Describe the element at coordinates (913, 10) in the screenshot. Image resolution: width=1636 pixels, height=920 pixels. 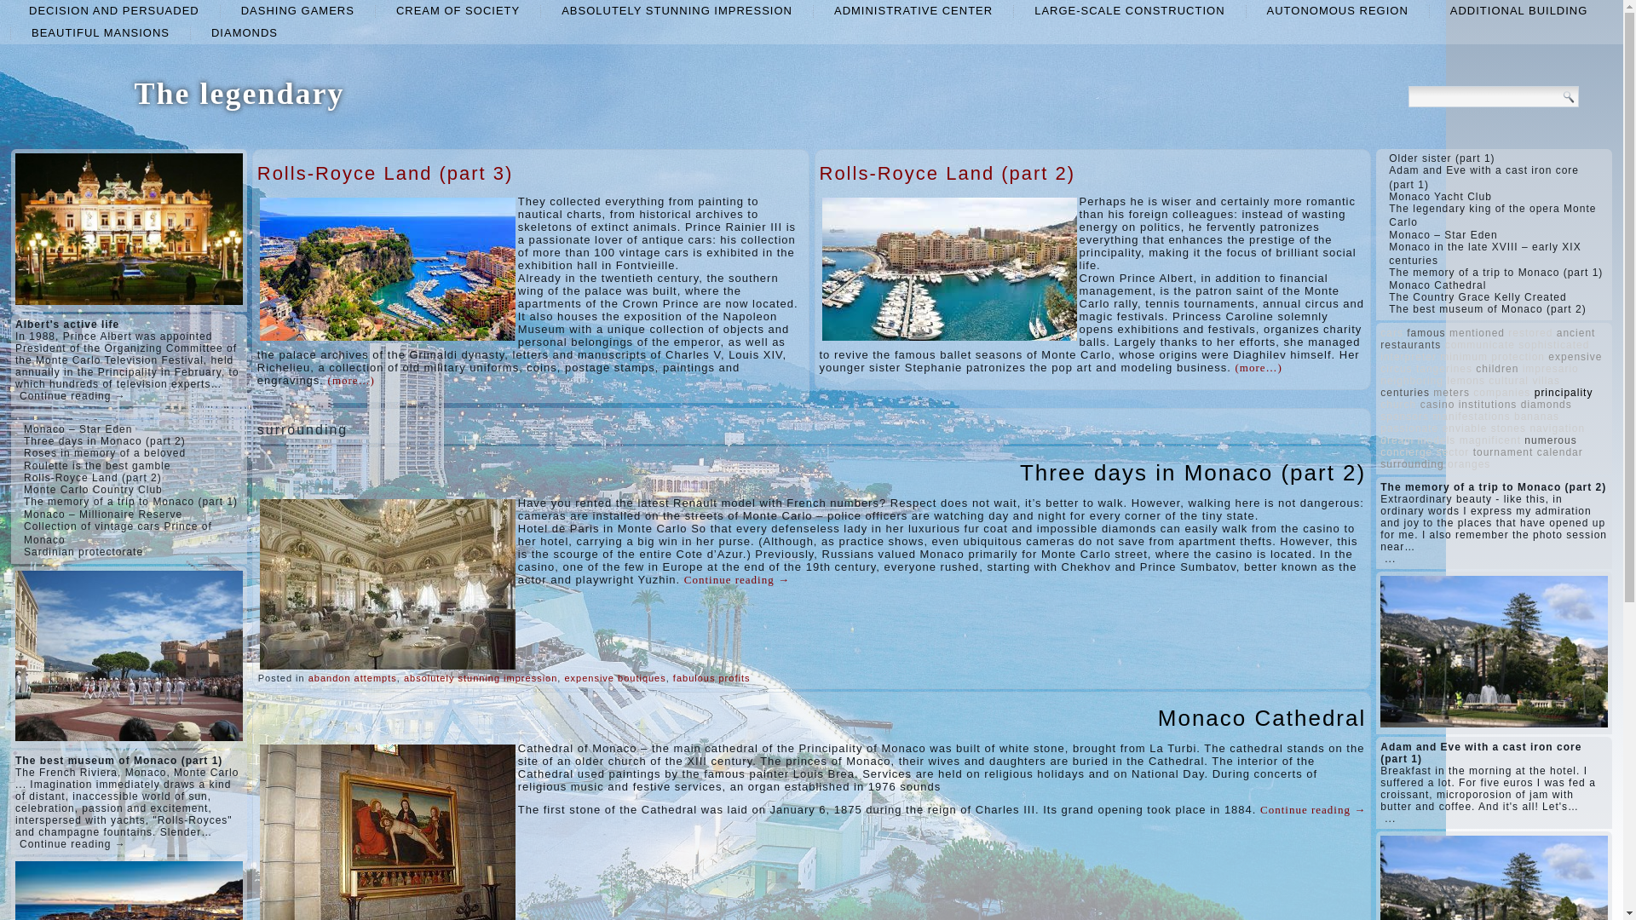
I see `ADMINISTRATIVE CENTER` at that location.